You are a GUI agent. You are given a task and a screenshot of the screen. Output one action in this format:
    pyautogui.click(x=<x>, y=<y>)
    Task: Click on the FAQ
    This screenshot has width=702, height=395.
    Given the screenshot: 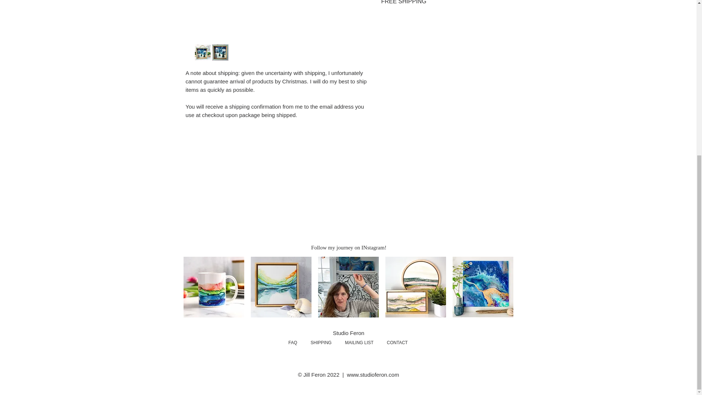 What is the action you would take?
    pyautogui.click(x=292, y=342)
    